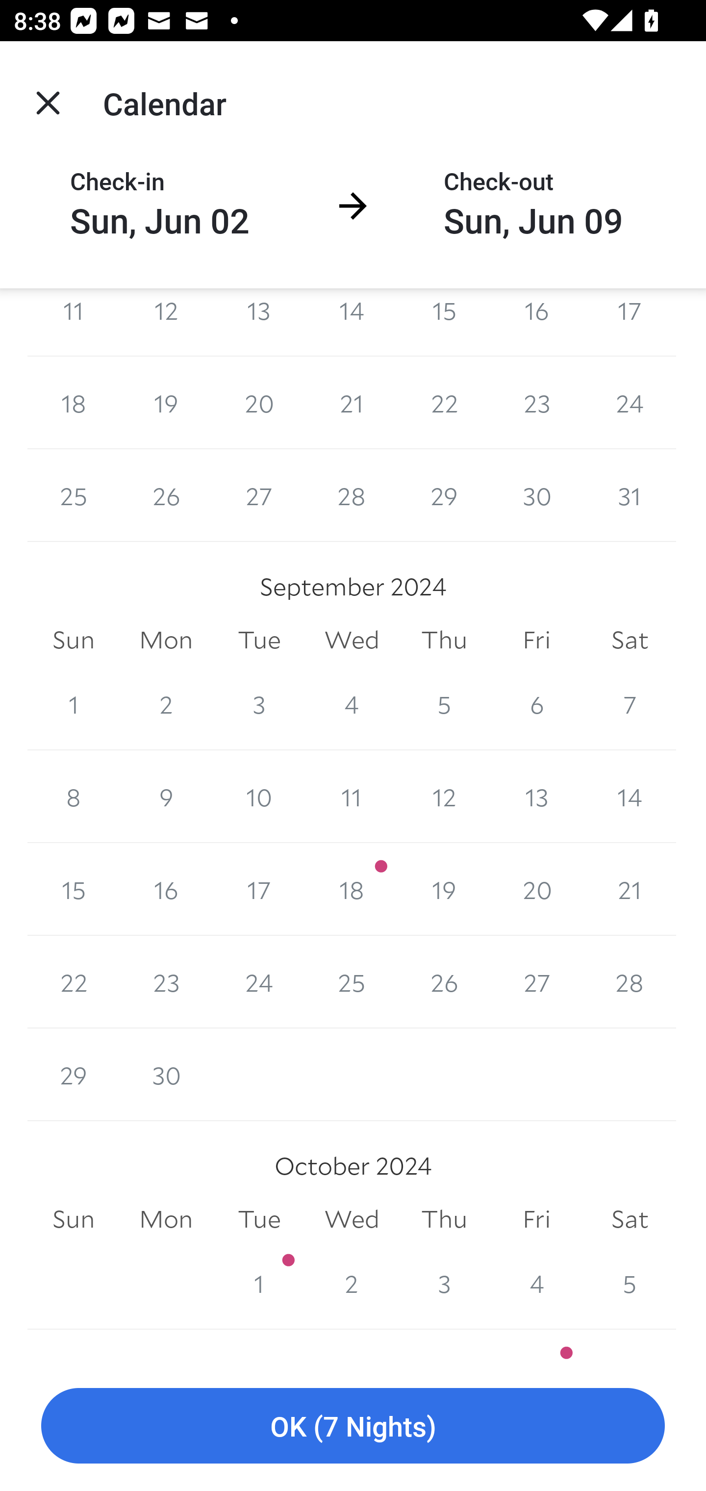 The height and width of the screenshot is (1491, 706). What do you see at coordinates (444, 1219) in the screenshot?
I see `Thu` at bounding box center [444, 1219].